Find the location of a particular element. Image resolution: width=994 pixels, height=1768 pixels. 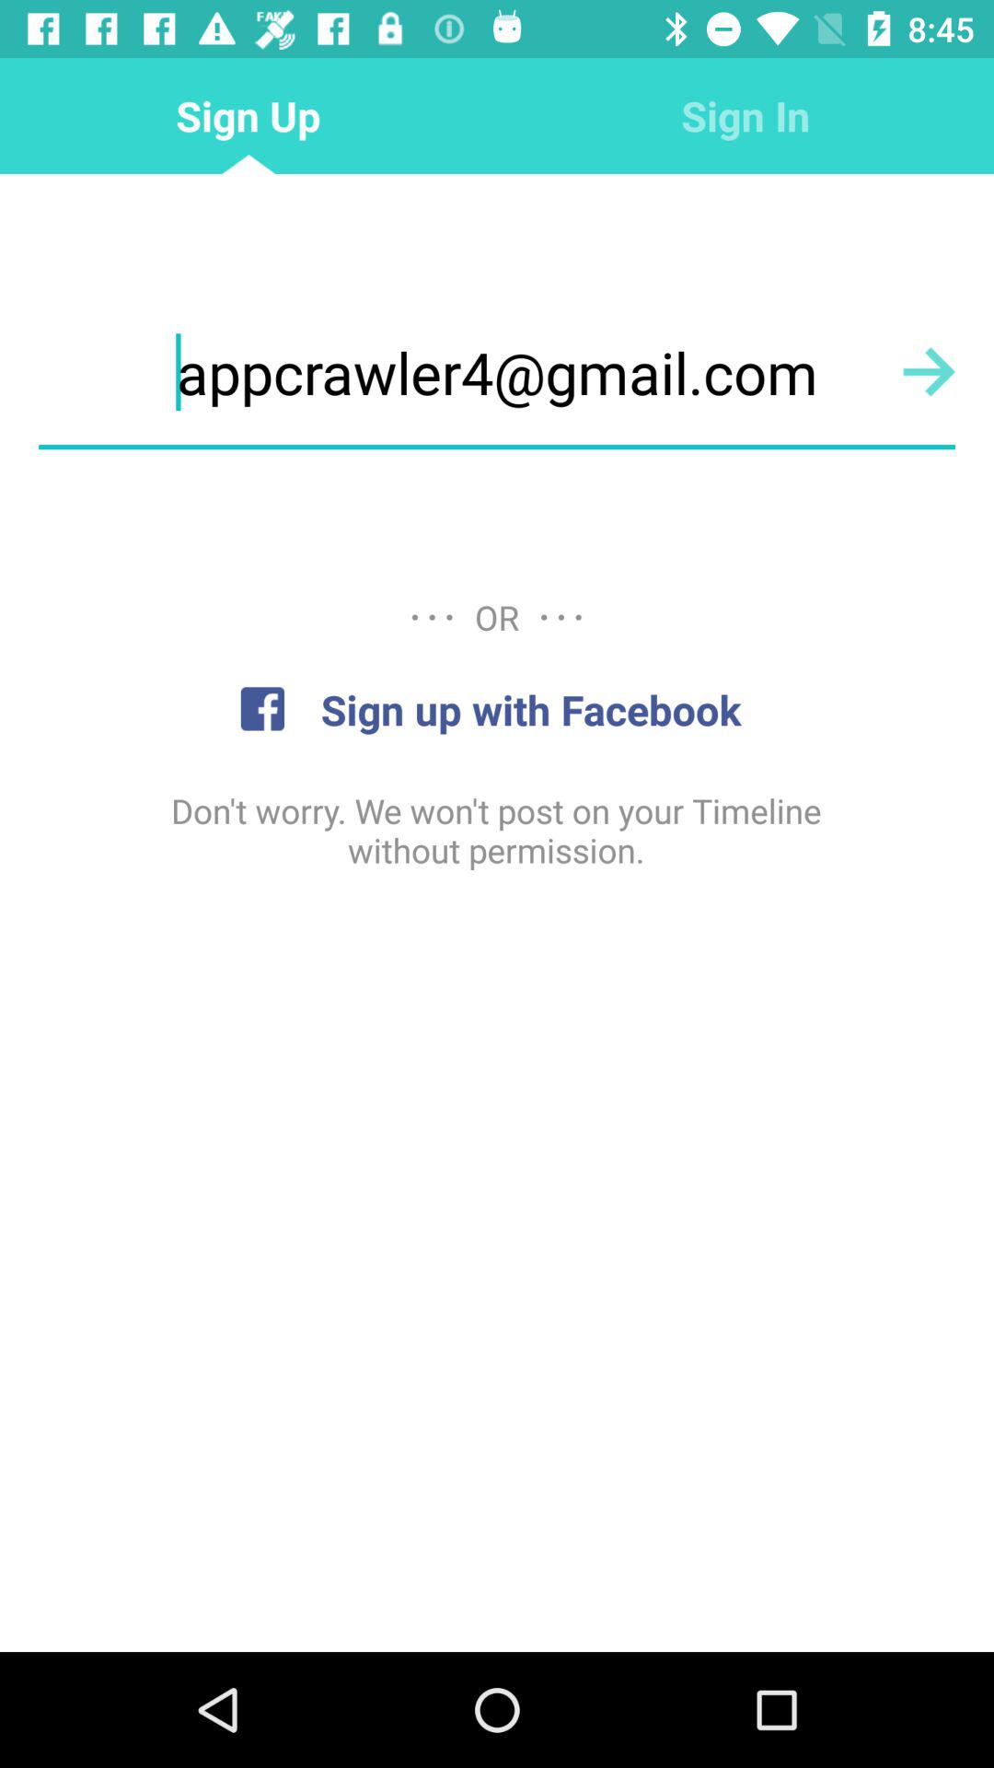

tap the icon to the right of the sign up is located at coordinates (745, 116).